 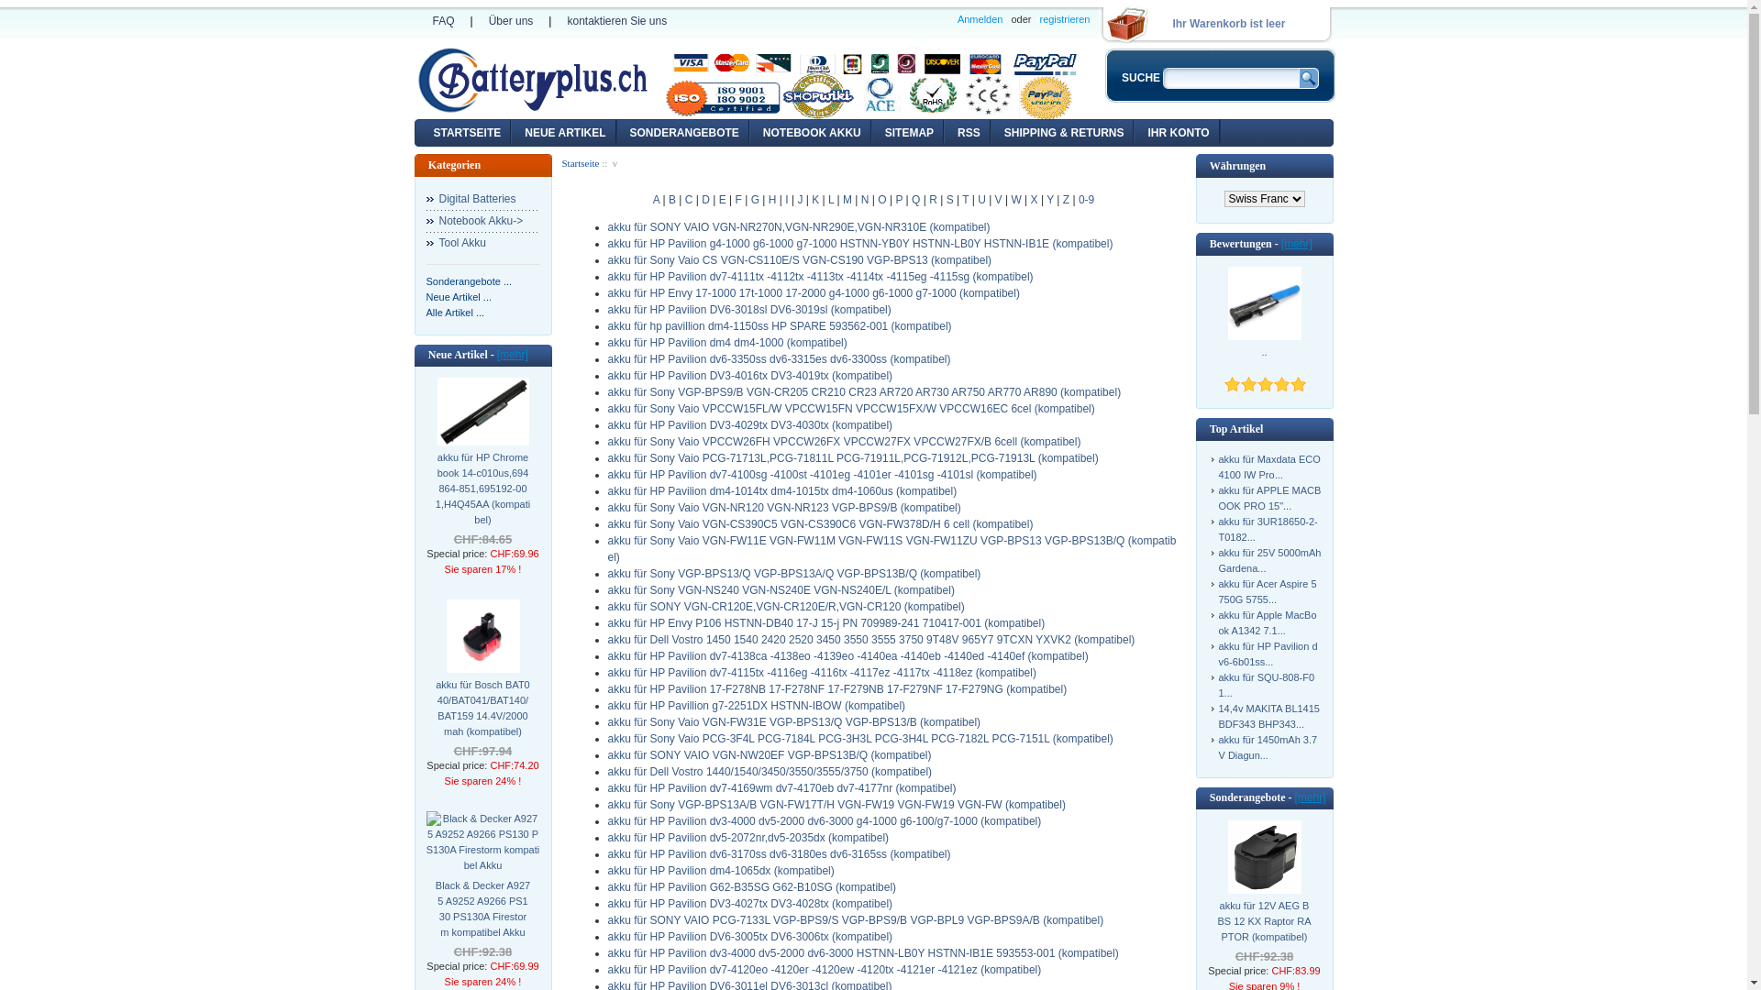 I want to click on D, so click(x=706, y=200).